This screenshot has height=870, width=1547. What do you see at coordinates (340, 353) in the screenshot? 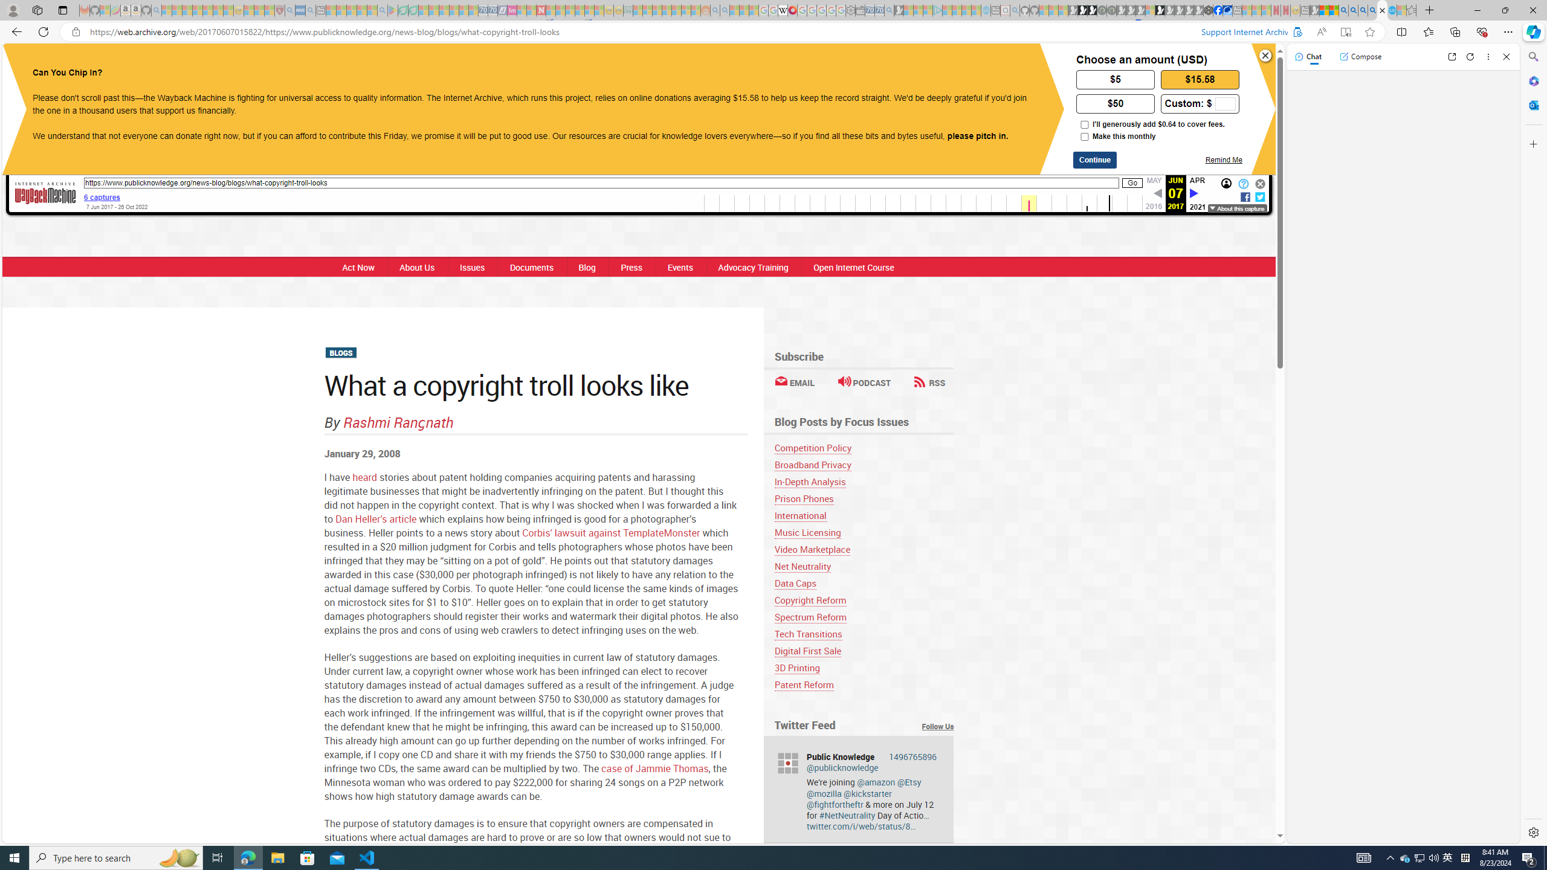
I see `BLOGS` at bounding box center [340, 353].